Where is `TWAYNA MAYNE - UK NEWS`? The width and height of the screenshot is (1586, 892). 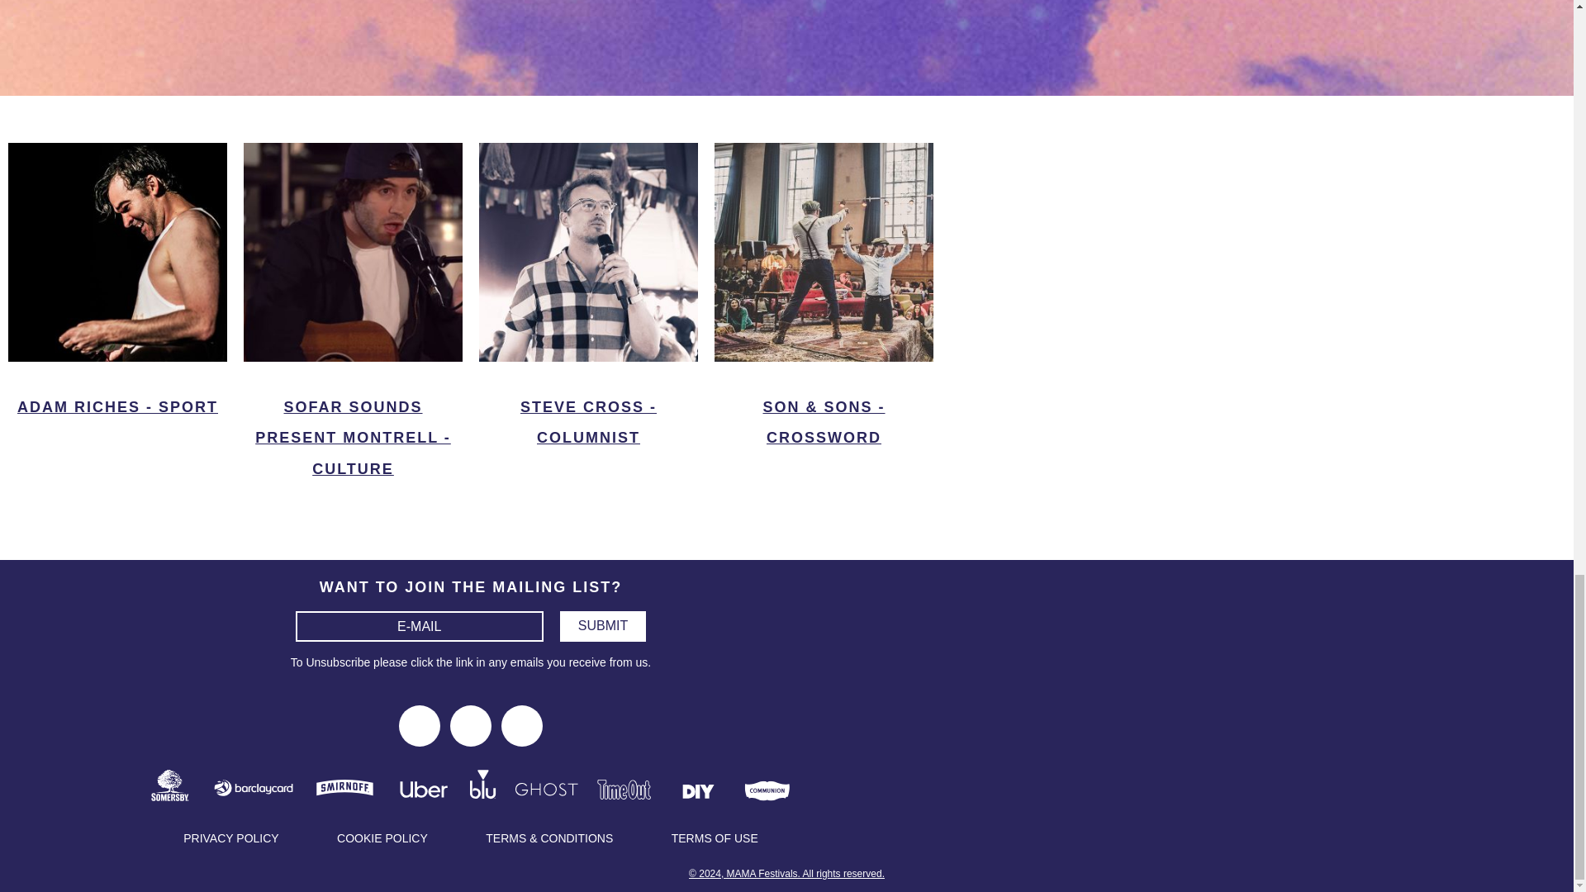
TWAYNA MAYNE - UK NEWS is located at coordinates (824, 67).